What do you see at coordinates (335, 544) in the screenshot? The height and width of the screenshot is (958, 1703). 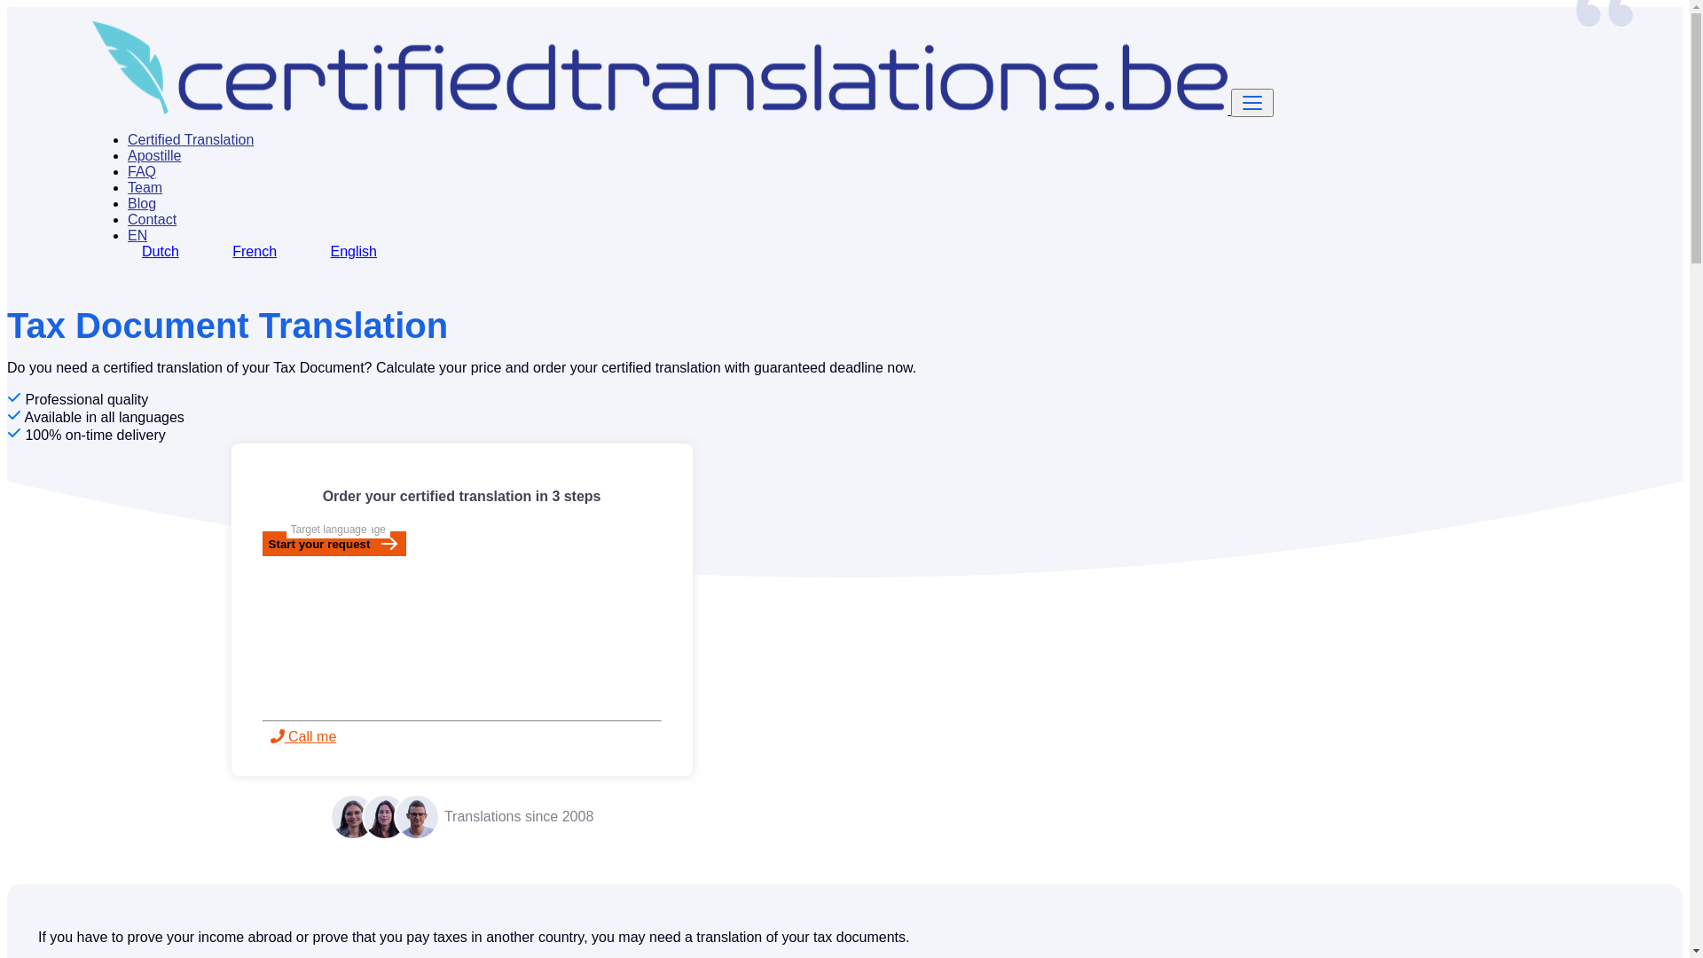 I see `Start your request` at bounding box center [335, 544].